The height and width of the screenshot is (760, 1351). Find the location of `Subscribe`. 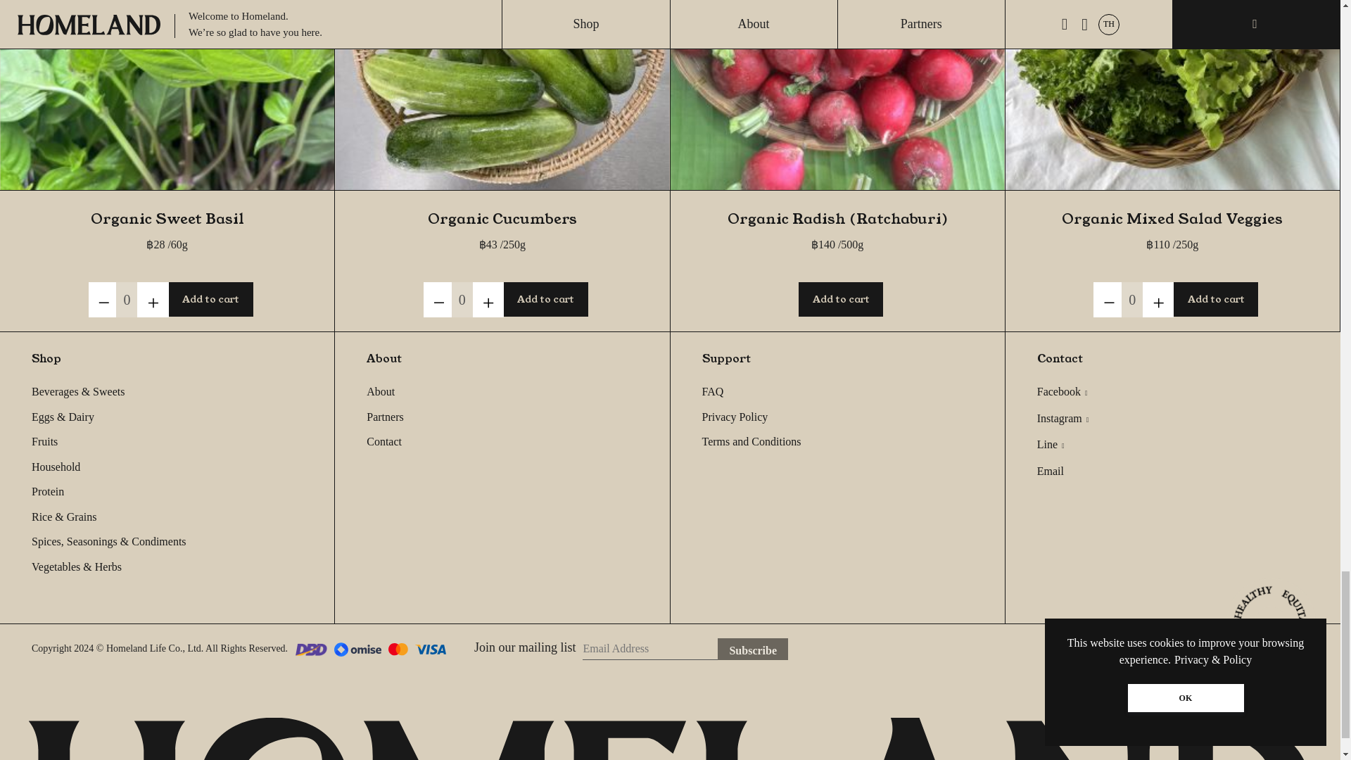

Subscribe is located at coordinates (752, 649).